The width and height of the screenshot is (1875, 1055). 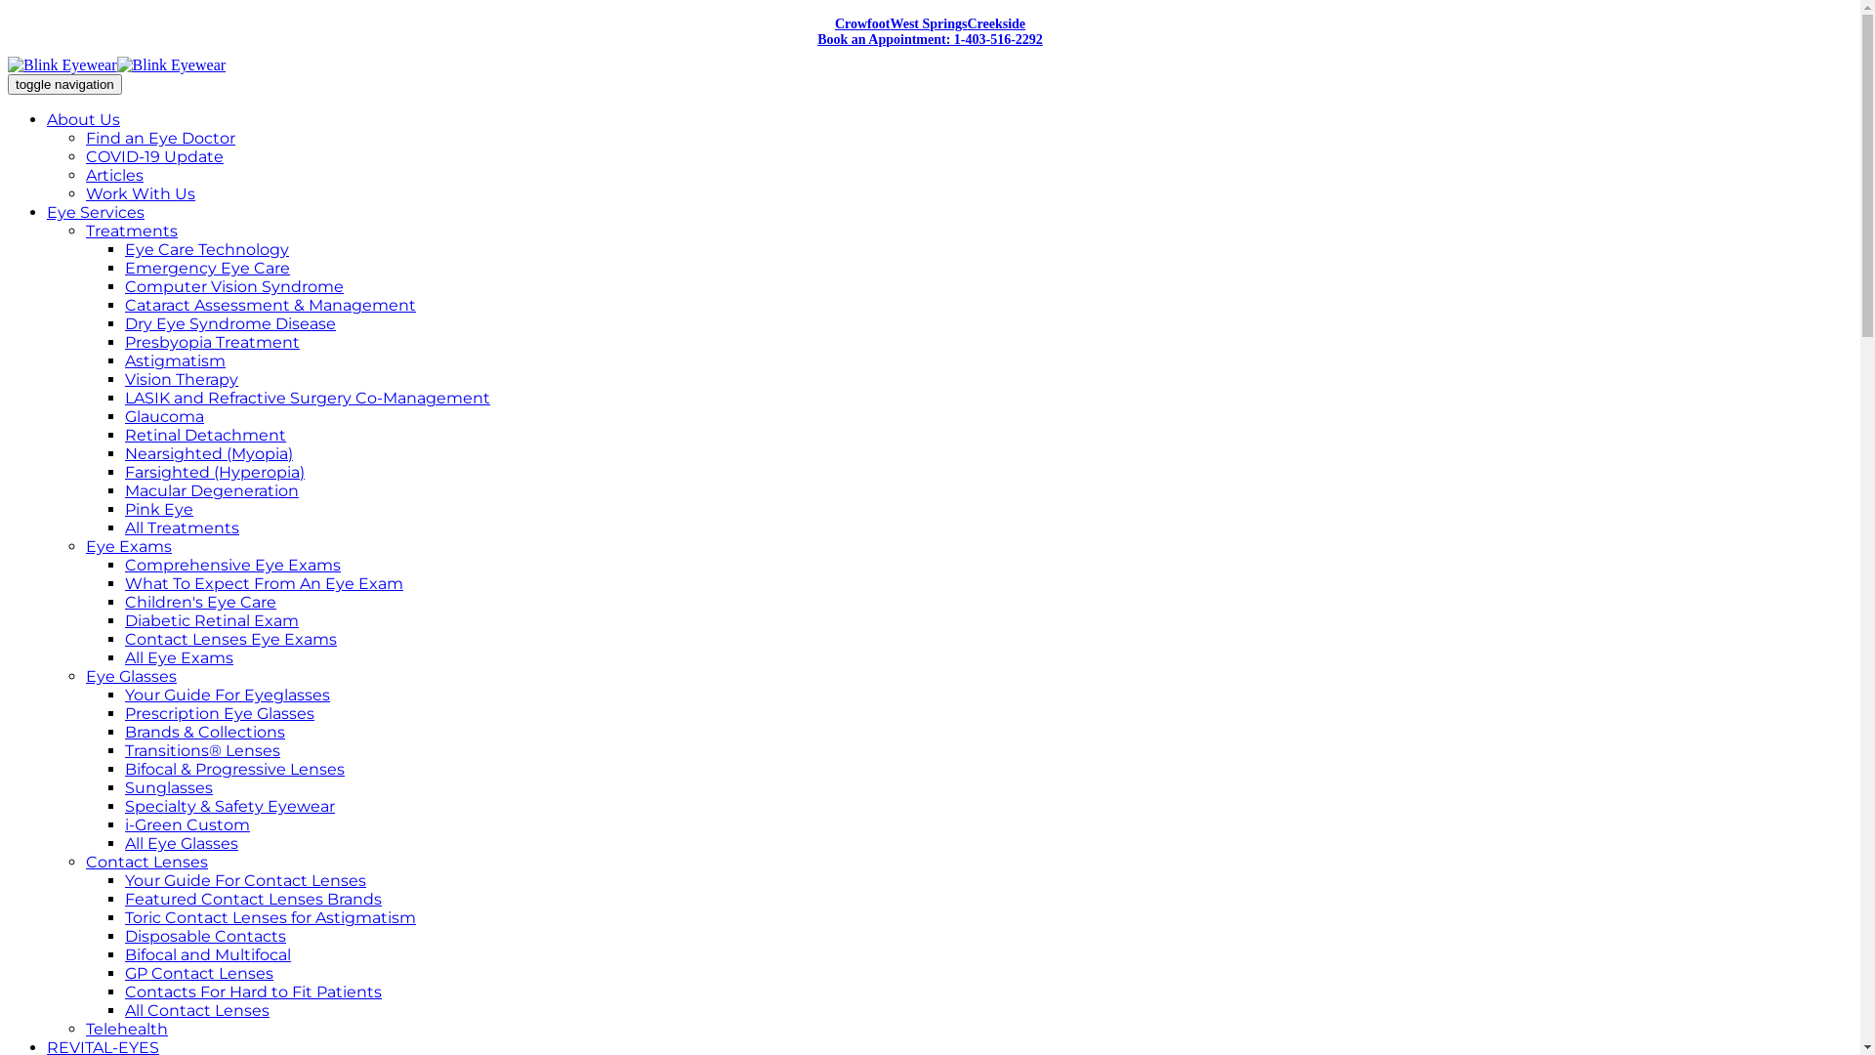 I want to click on Treatments, so click(x=132, y=231).